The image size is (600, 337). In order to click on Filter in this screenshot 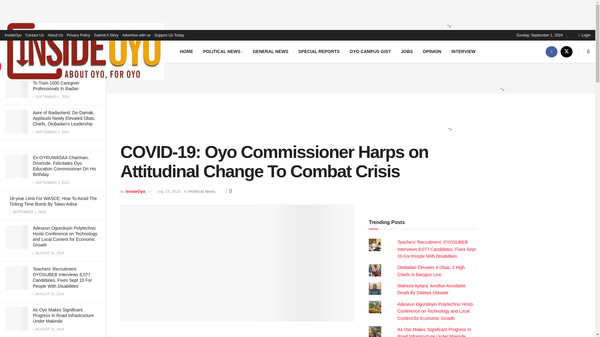, I will do `click(94, 6)`.